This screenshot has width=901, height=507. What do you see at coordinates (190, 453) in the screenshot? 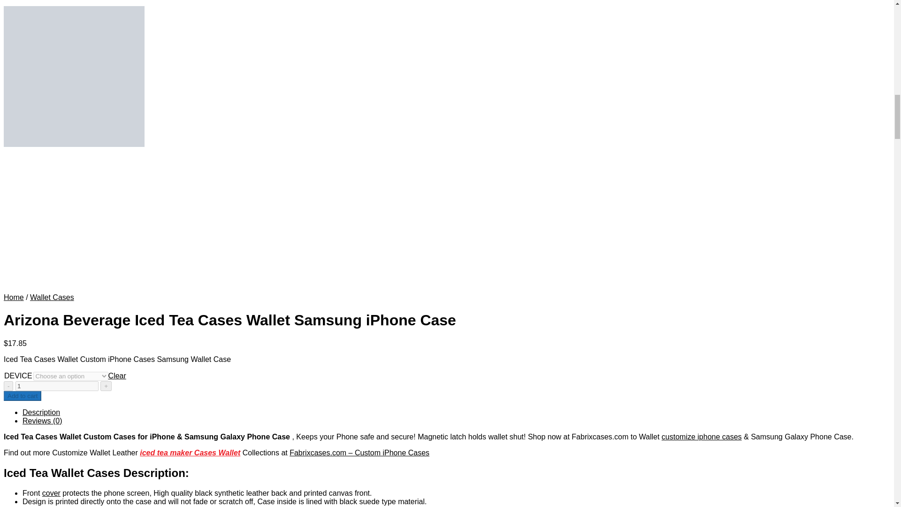
I see `iced tea maker Cases Wallet` at bounding box center [190, 453].